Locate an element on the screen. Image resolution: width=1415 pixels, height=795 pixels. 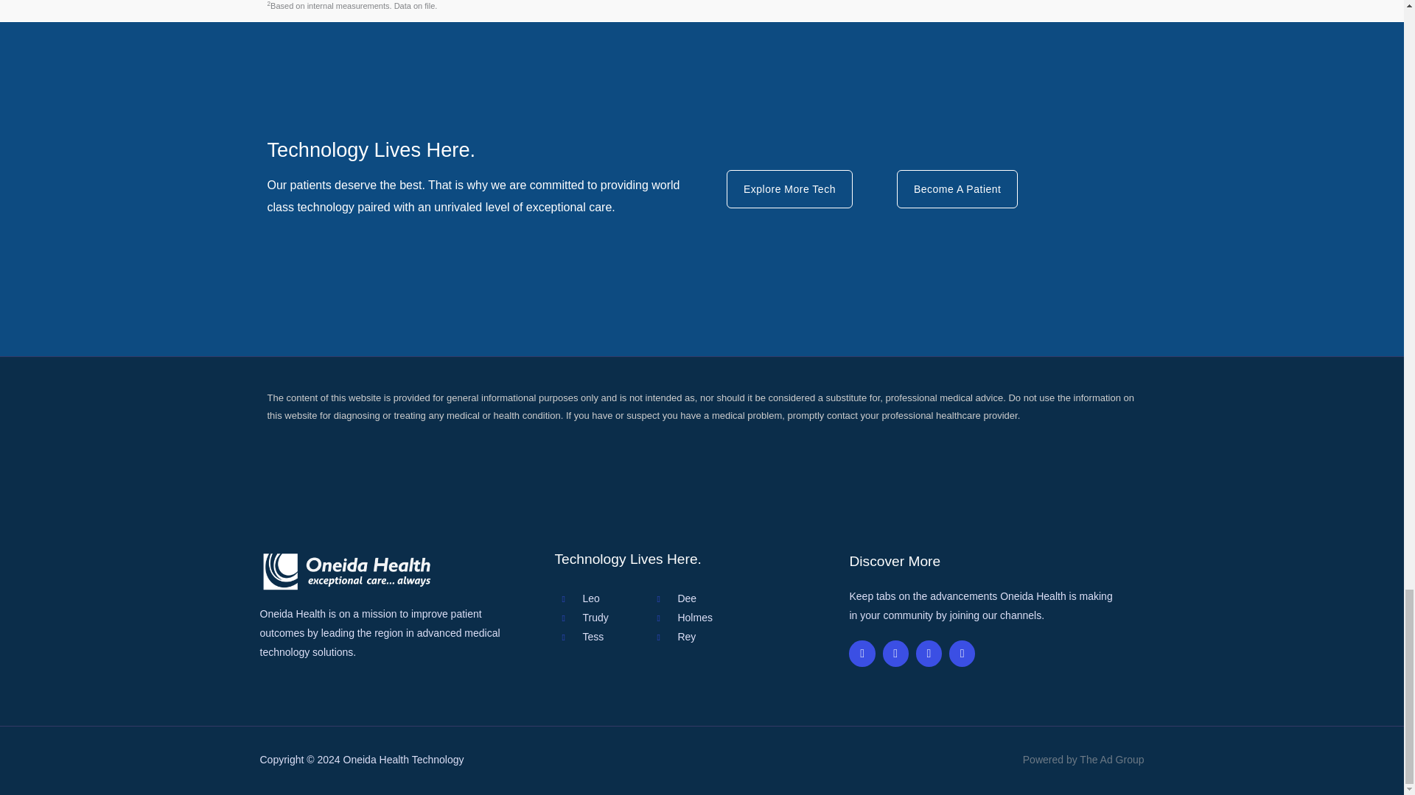
Become A Patient is located at coordinates (958, 188).